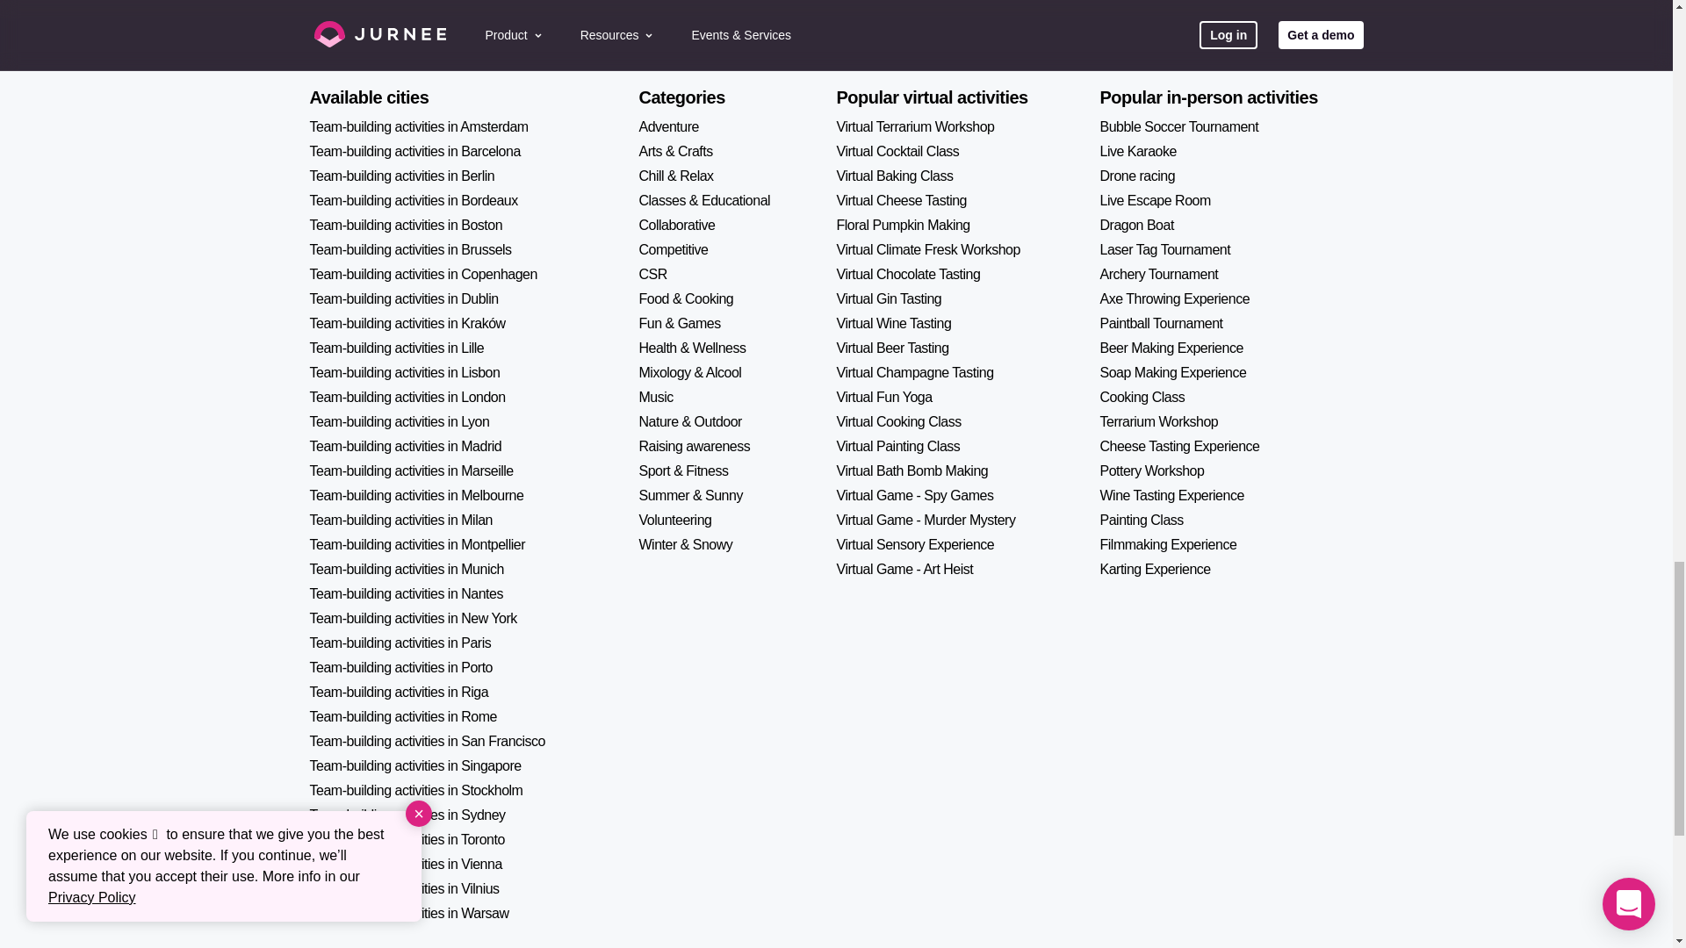 Image resolution: width=1686 pixels, height=948 pixels. What do you see at coordinates (413, 200) in the screenshot?
I see `Team-building activities in Bordeaux` at bounding box center [413, 200].